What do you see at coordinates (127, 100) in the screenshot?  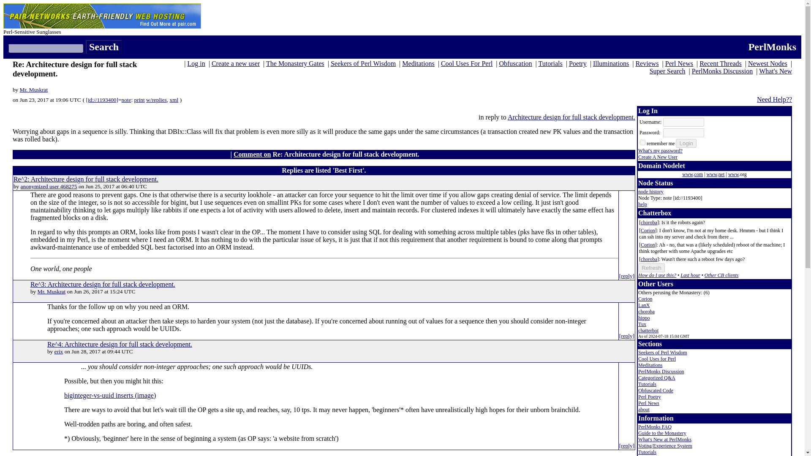 I see `note` at bounding box center [127, 100].